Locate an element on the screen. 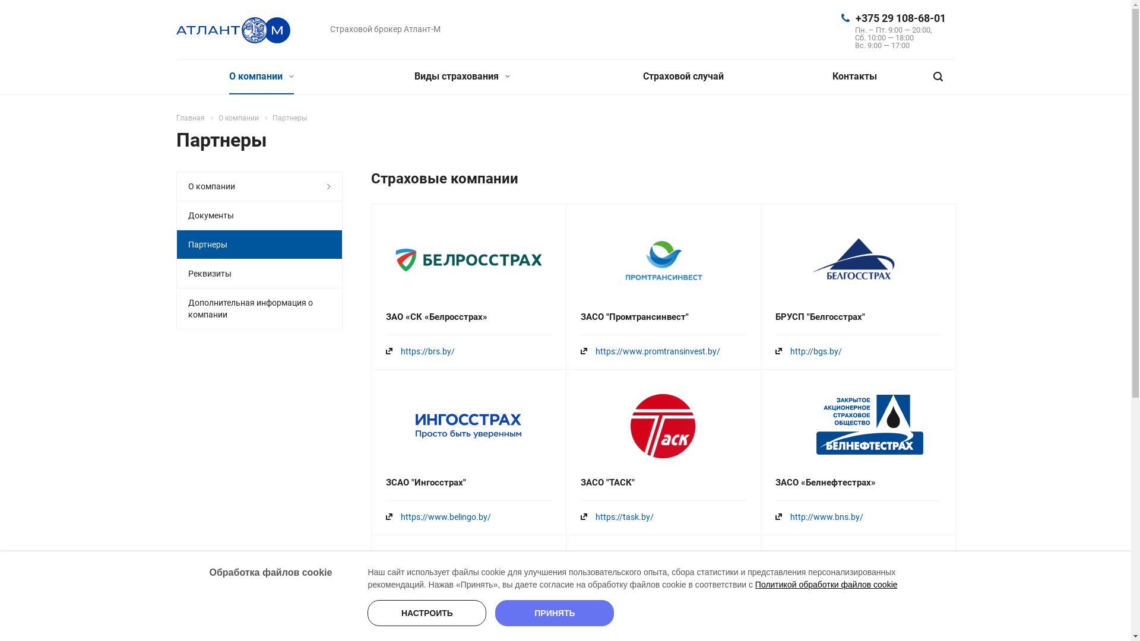  https://www.belingo.by/ is located at coordinates (445, 517).